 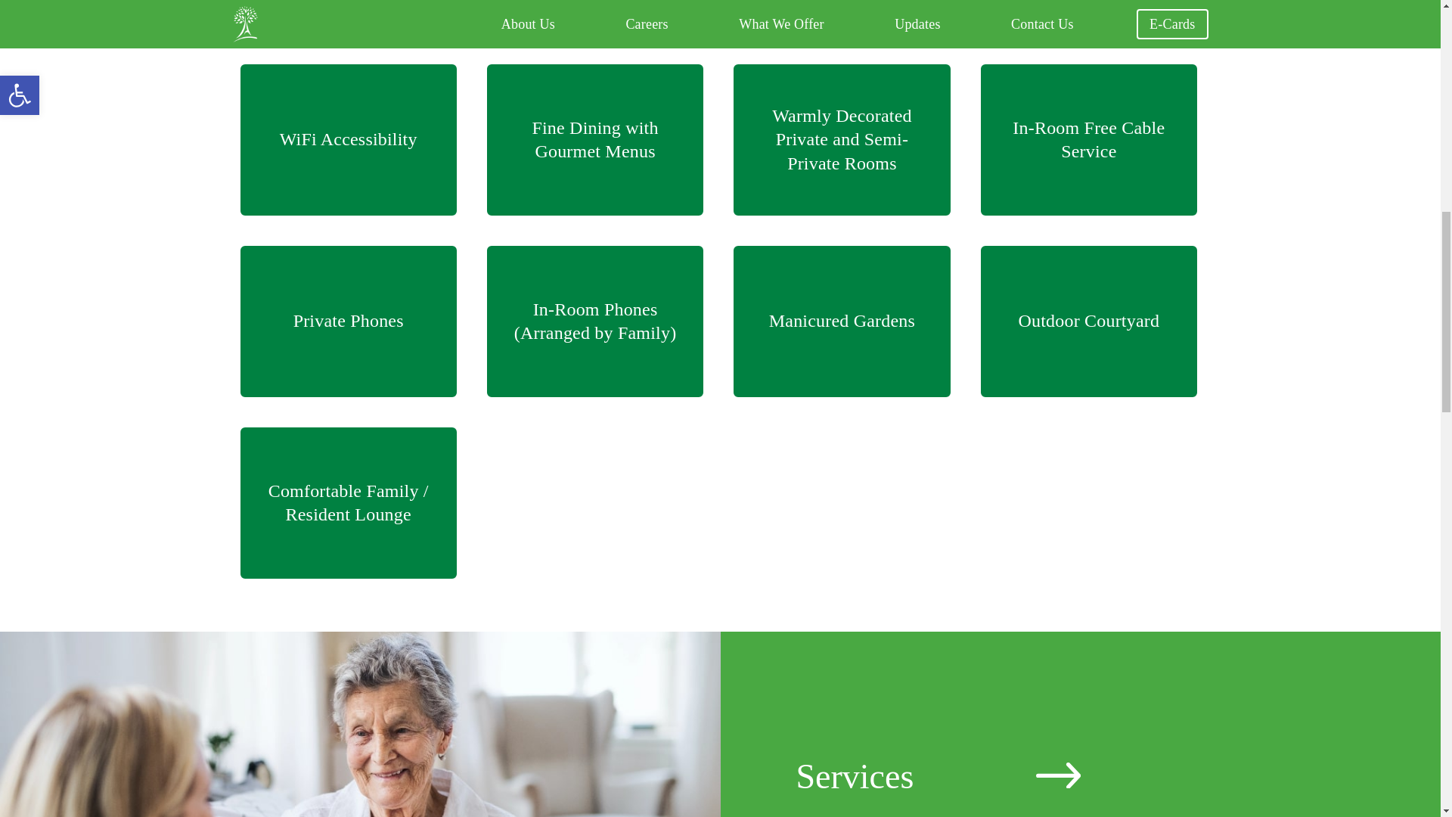 I want to click on State-of-the-Art Therapy Equipment, so click(x=841, y=17).